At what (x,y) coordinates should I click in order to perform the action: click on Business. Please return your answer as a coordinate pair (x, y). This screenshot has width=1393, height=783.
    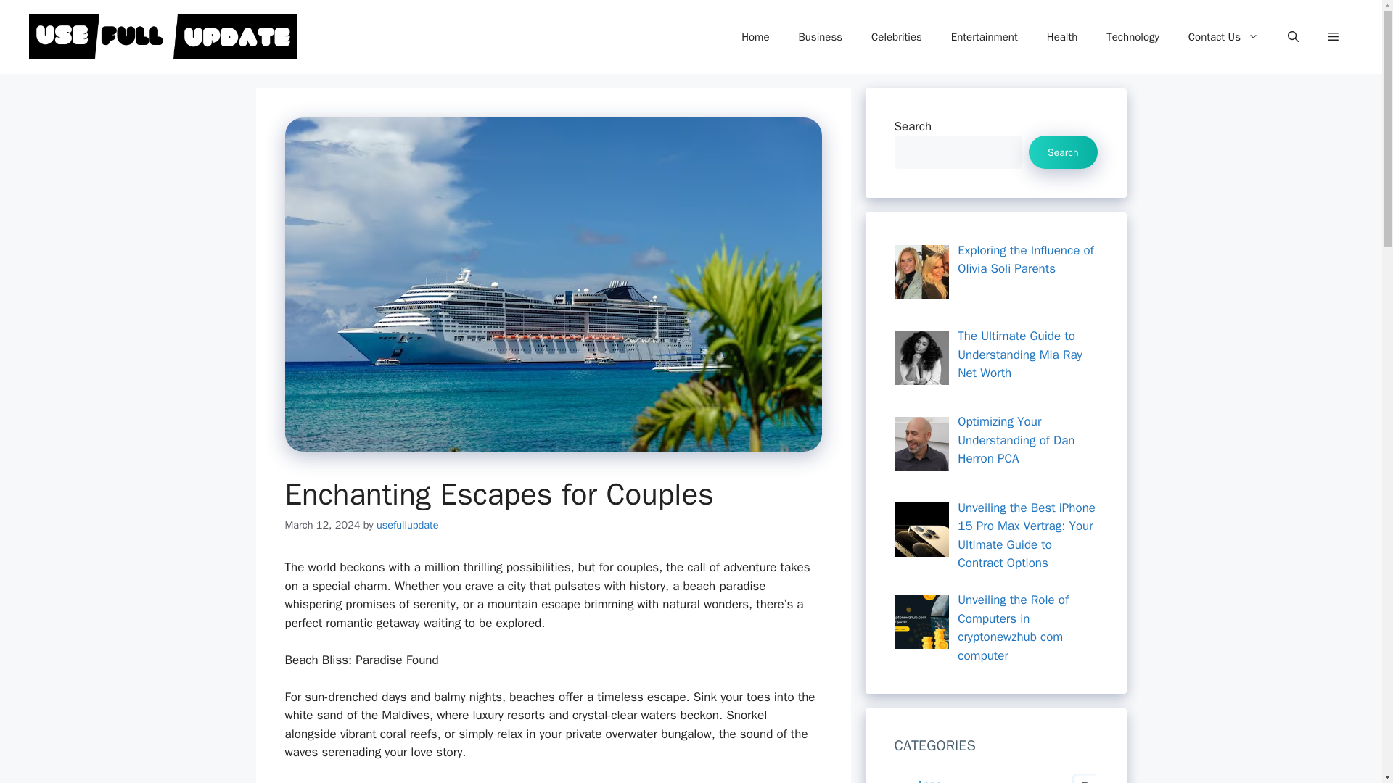
    Looking at the image, I should click on (820, 36).